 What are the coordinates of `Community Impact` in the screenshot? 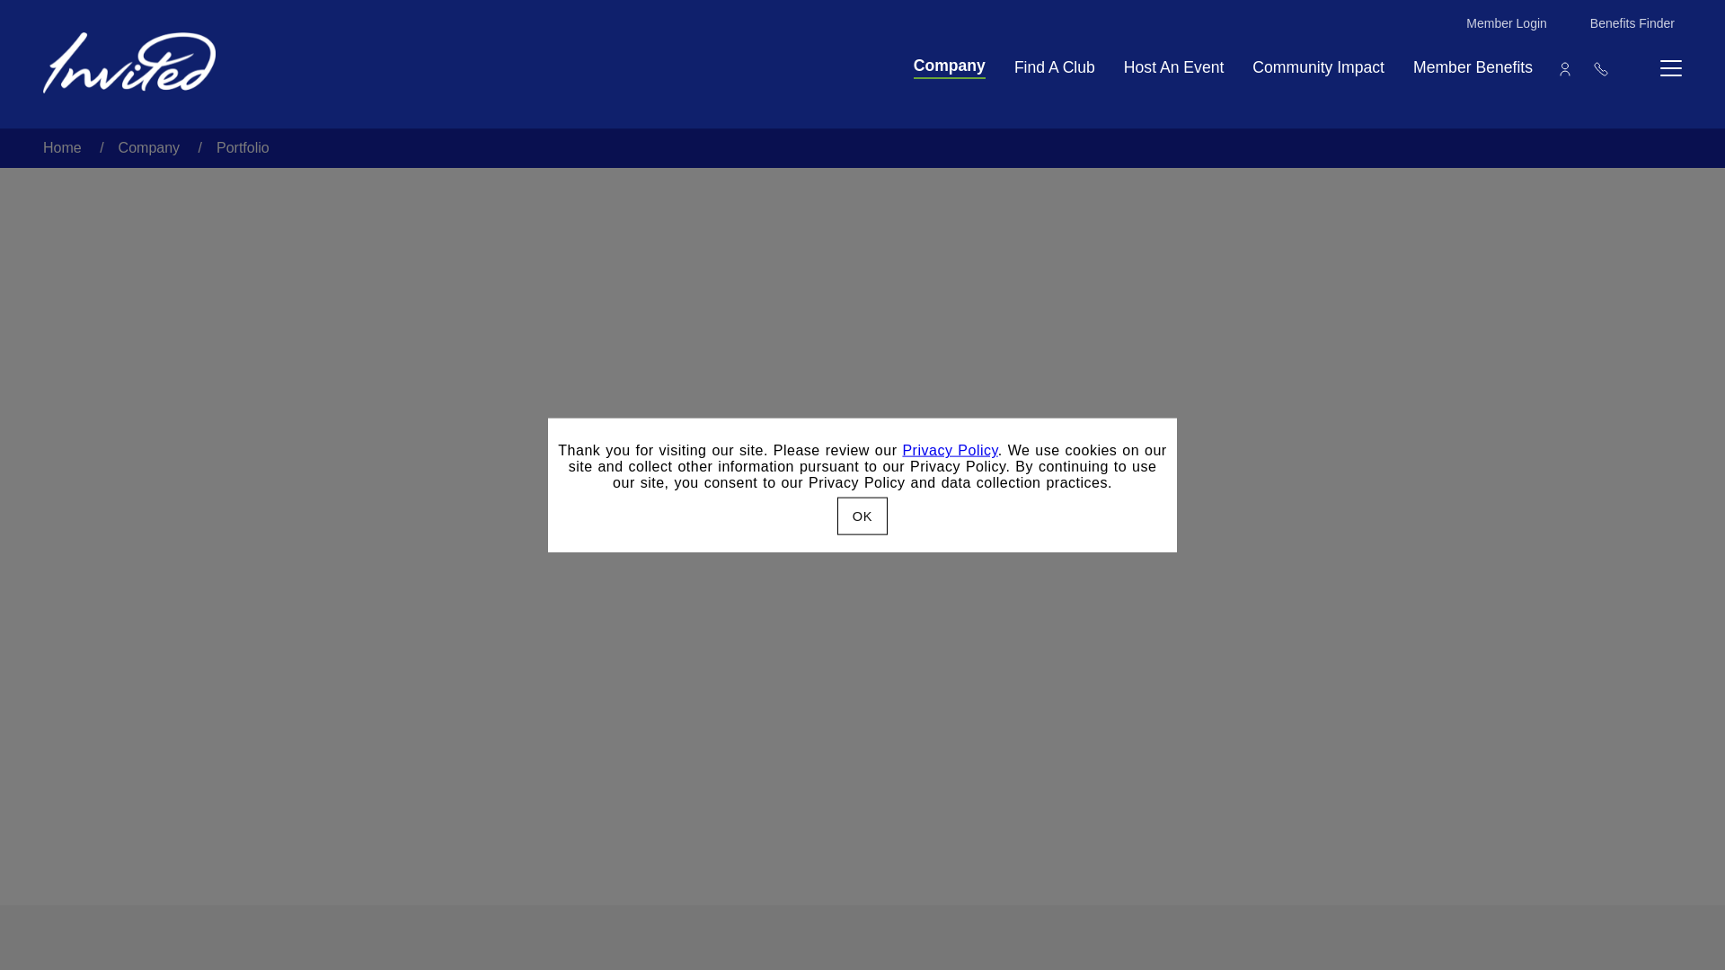 It's located at (1318, 68).